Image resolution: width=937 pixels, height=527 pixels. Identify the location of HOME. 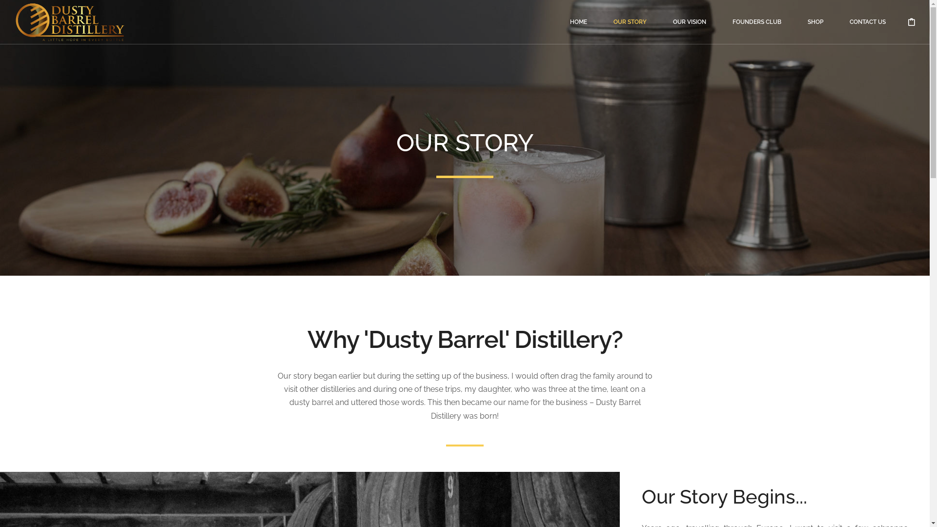
(579, 29).